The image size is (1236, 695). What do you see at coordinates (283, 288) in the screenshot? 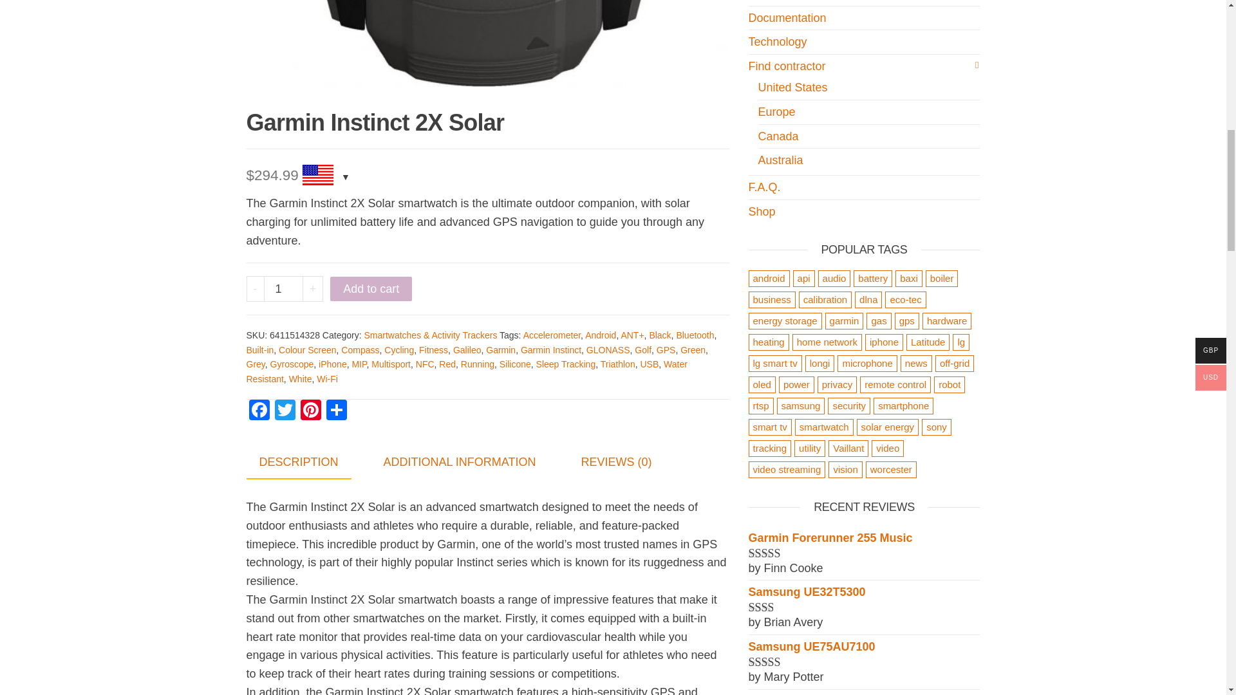
I see `1` at bounding box center [283, 288].